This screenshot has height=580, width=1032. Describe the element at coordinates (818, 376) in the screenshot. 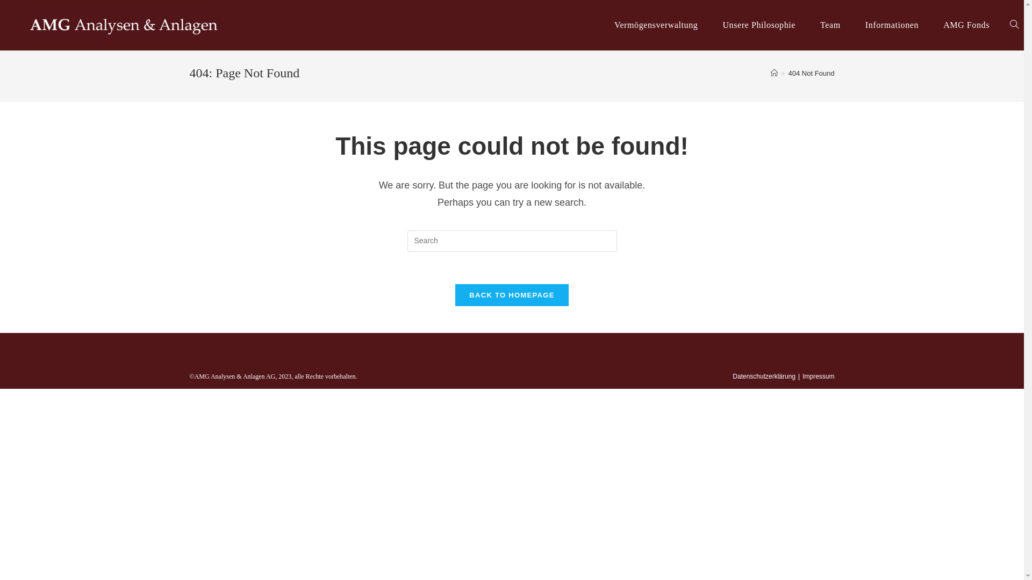

I see `Impressum` at that location.